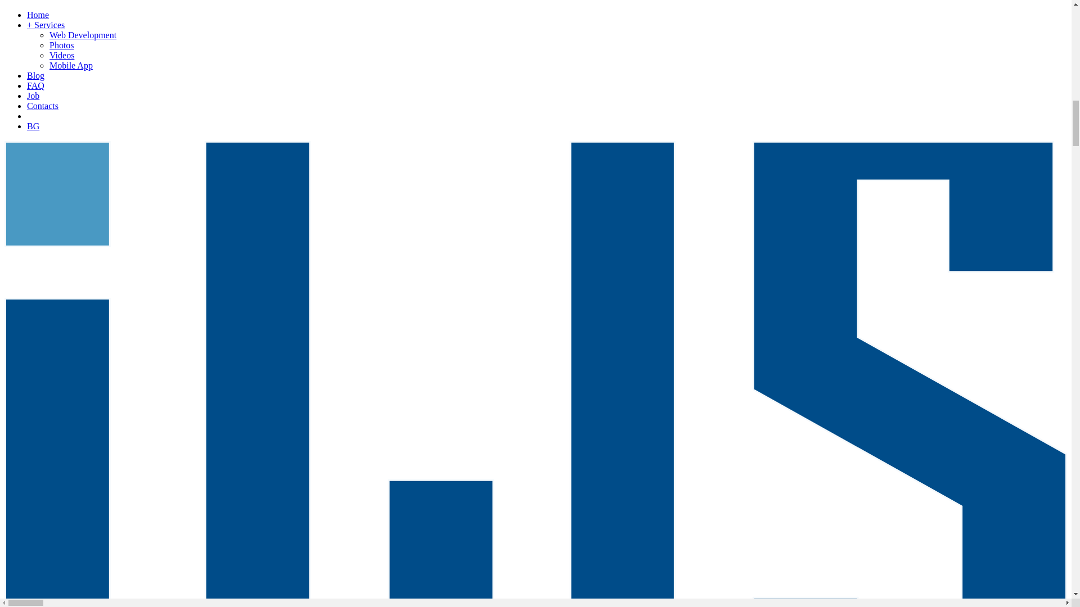 Image resolution: width=1080 pixels, height=607 pixels. Describe the element at coordinates (62, 55) in the screenshot. I see `Videos` at that location.